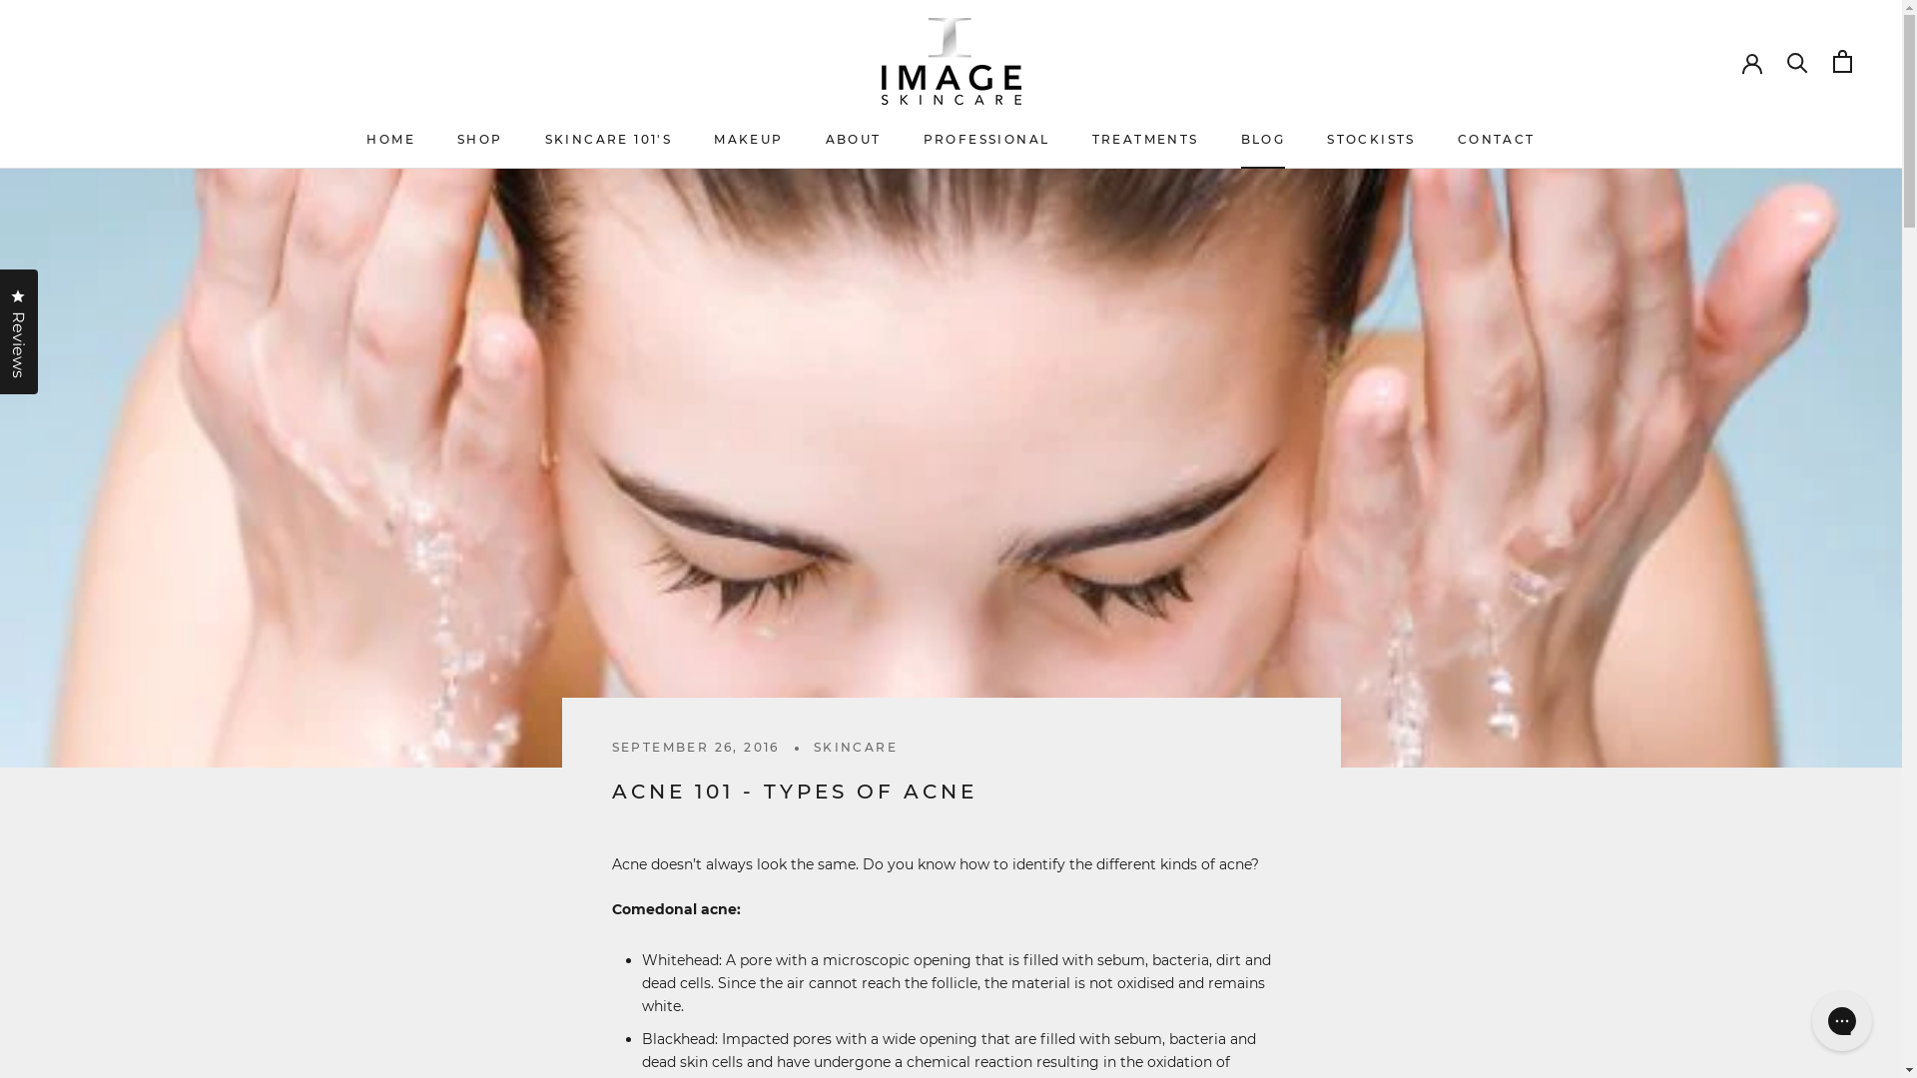 This screenshot has height=1078, width=1917. I want to click on BLOG
BLOG, so click(1262, 140).